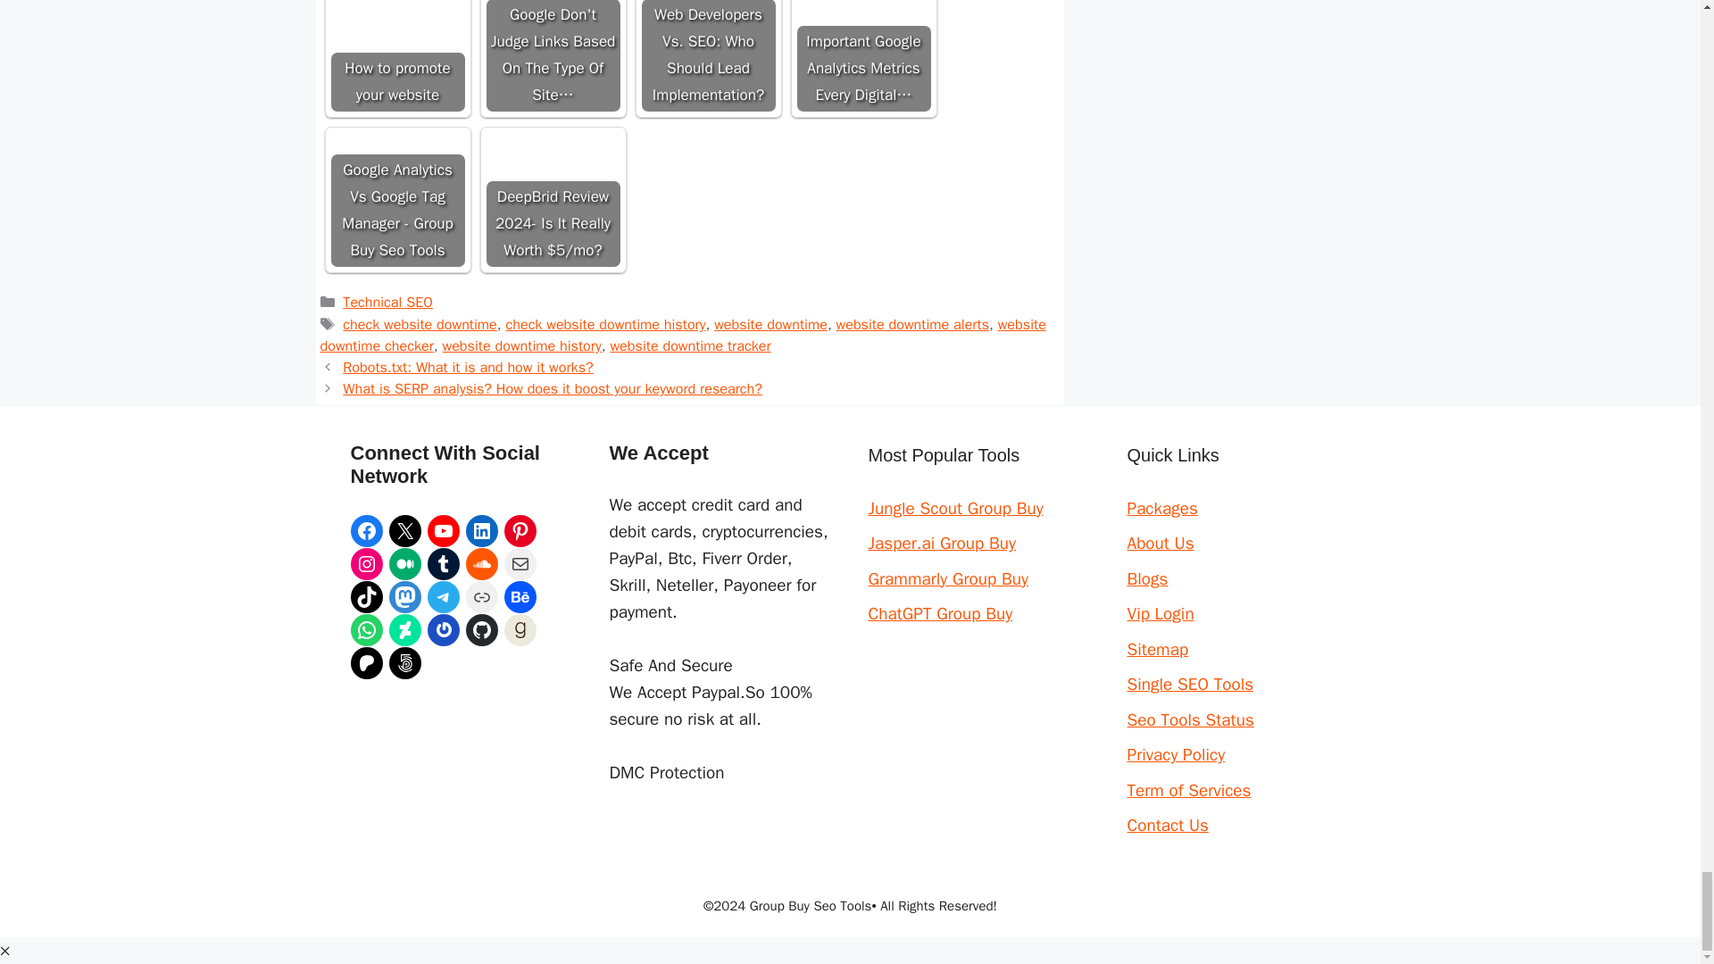 The height and width of the screenshot is (964, 1714). What do you see at coordinates (682, 336) in the screenshot?
I see `website downtime checker` at bounding box center [682, 336].